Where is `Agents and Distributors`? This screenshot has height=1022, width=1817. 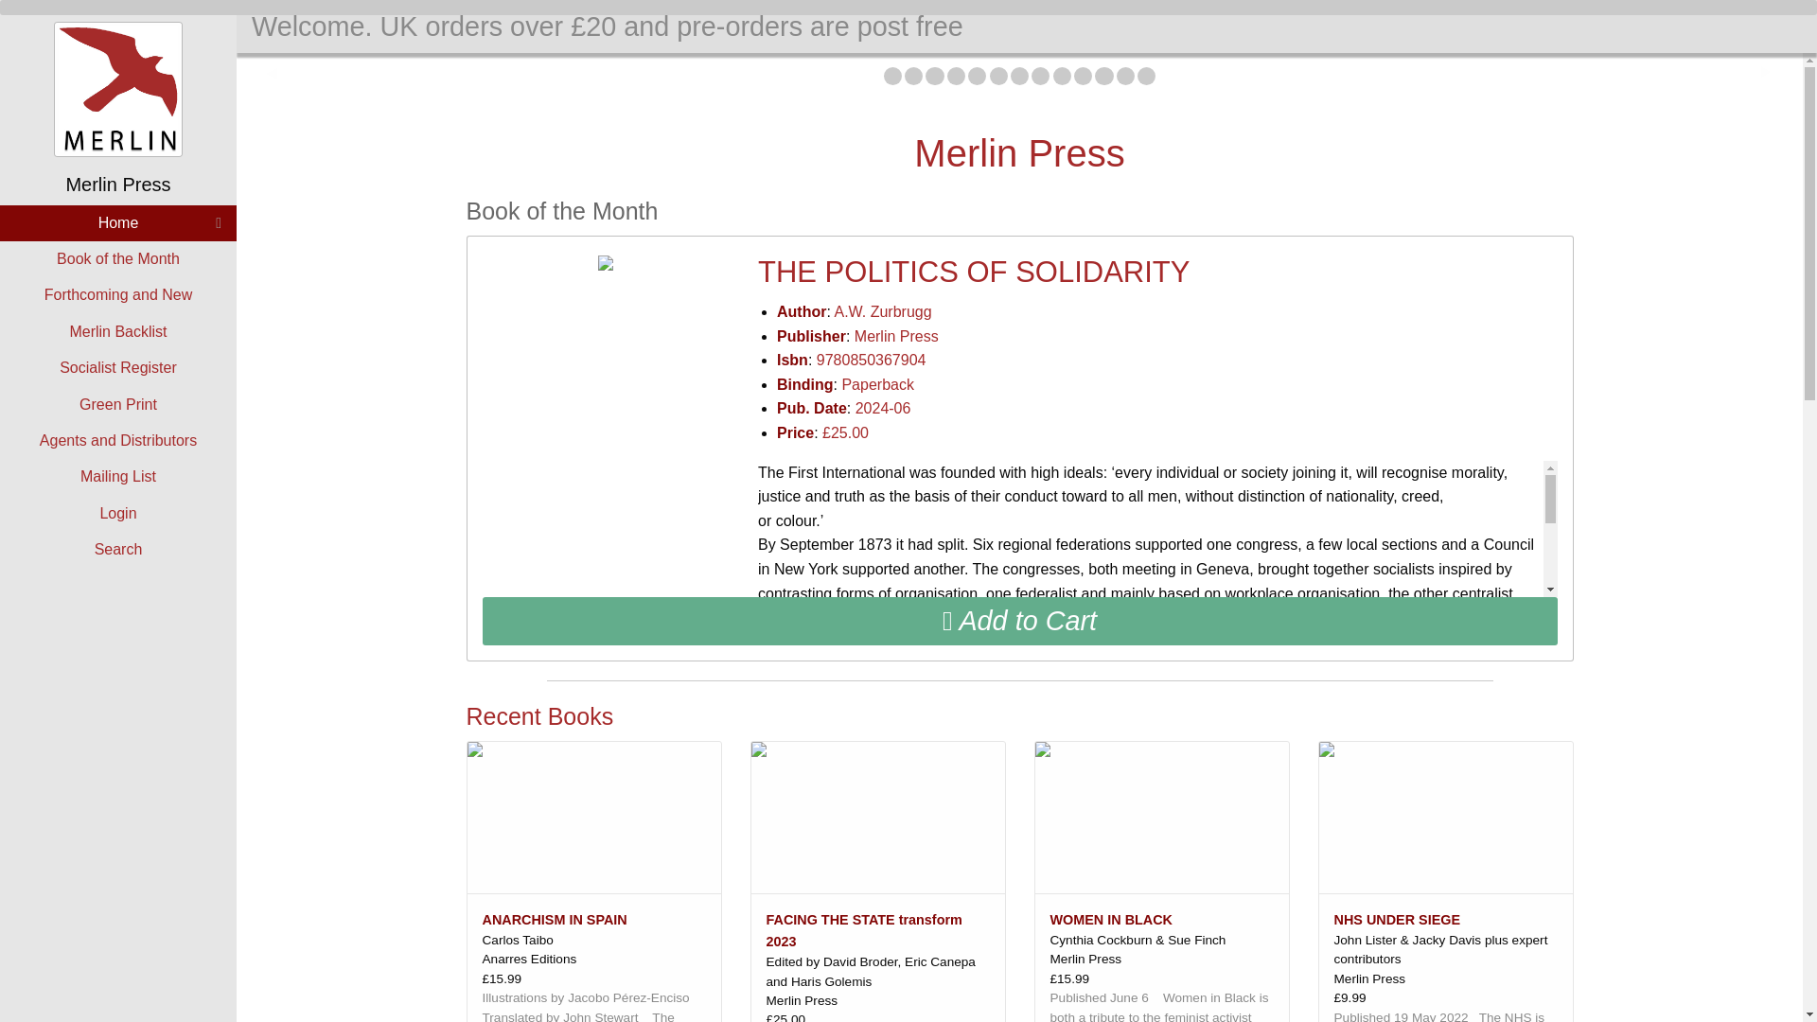
Agents and Distributors is located at coordinates (117, 441).